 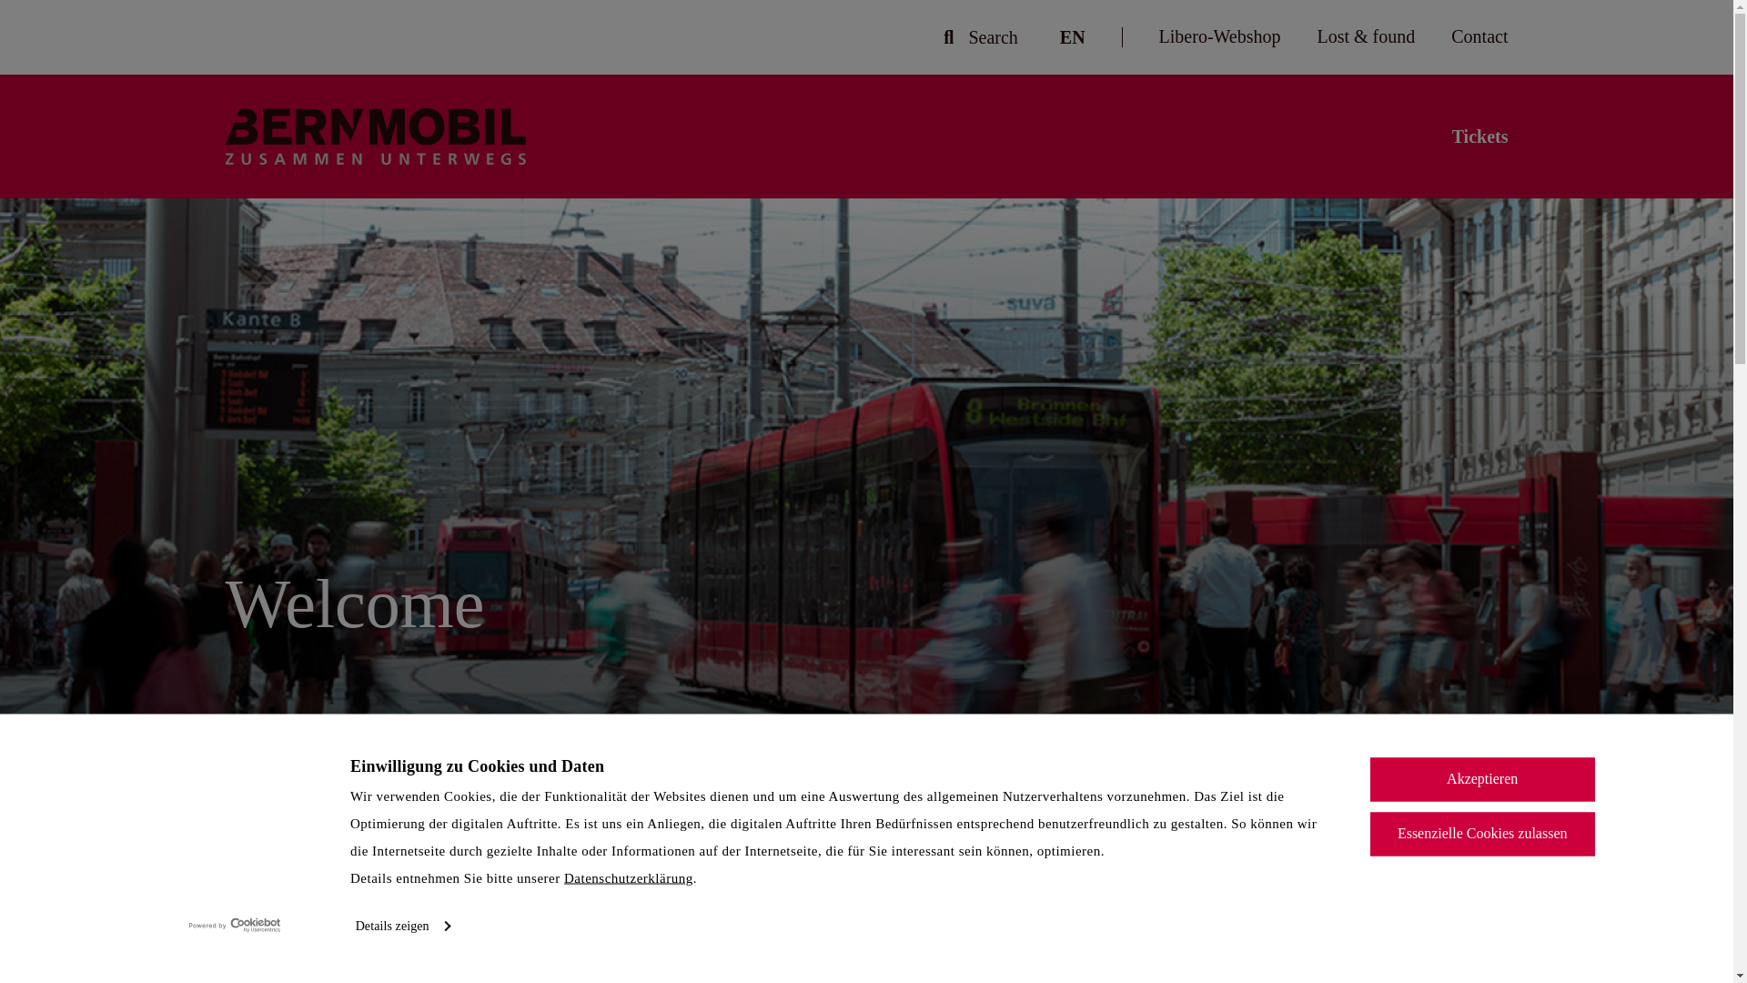 What do you see at coordinates (1481, 834) in the screenshot?
I see `Essenzielle Cookies zulassen` at bounding box center [1481, 834].